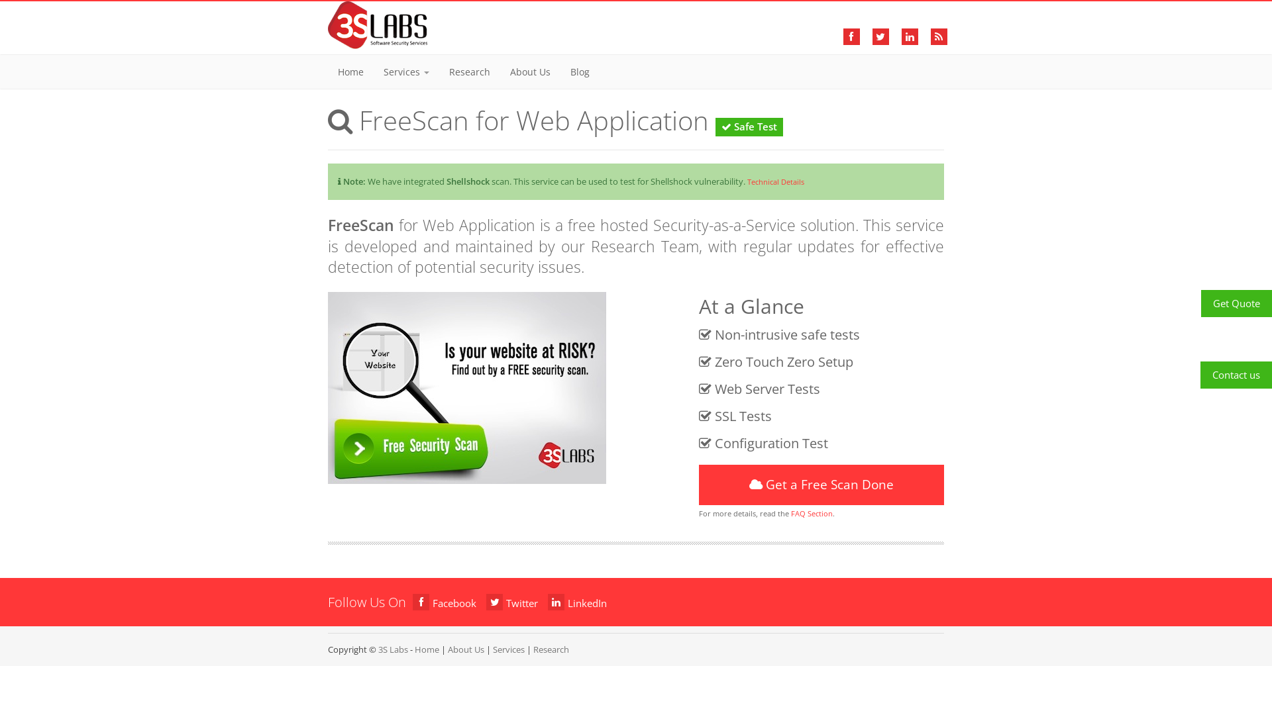 The width and height of the screenshot is (1272, 715). Describe the element at coordinates (509, 649) in the screenshot. I see `Services` at that location.